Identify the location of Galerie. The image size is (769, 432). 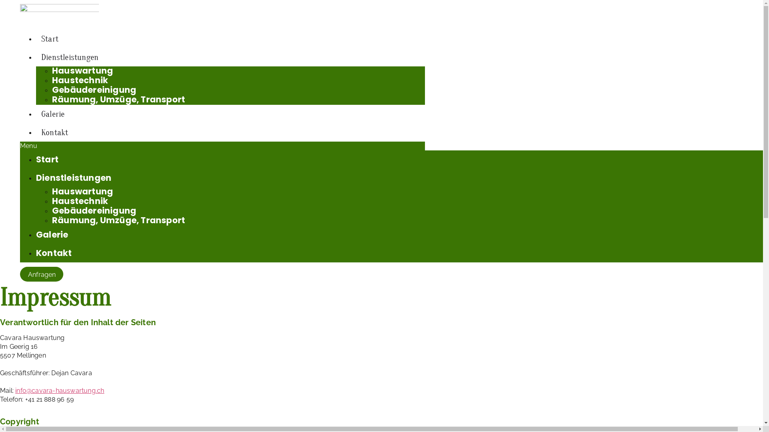
(53, 114).